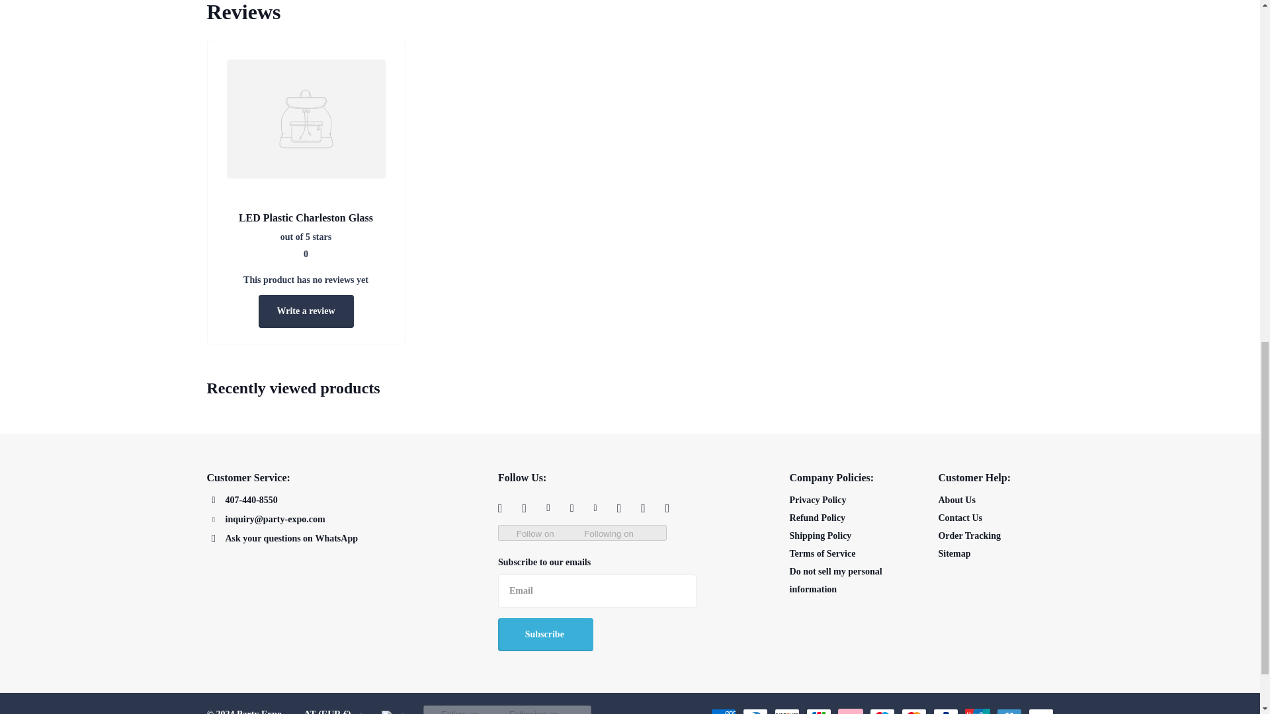 The width and height of the screenshot is (1270, 714). I want to click on About Us, so click(956, 500).